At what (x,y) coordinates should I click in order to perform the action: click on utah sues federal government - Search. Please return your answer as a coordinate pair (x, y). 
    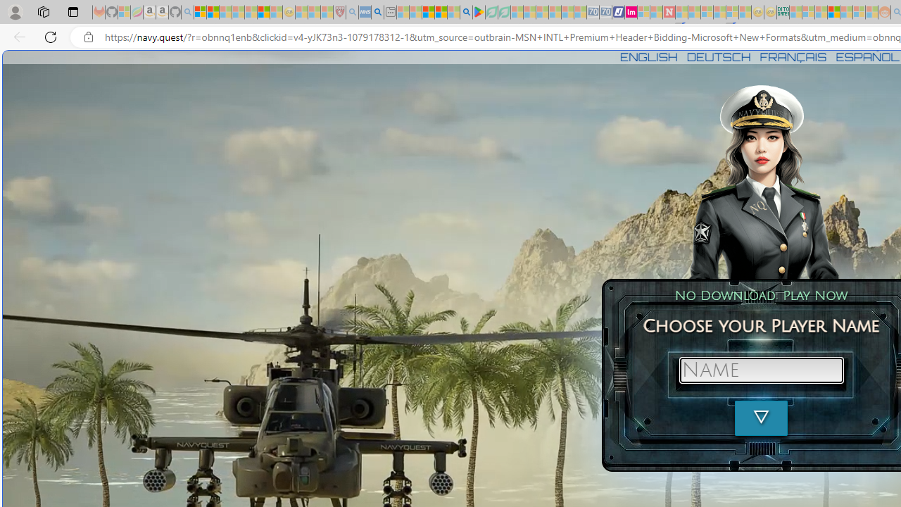
    Looking at the image, I should click on (377, 13).